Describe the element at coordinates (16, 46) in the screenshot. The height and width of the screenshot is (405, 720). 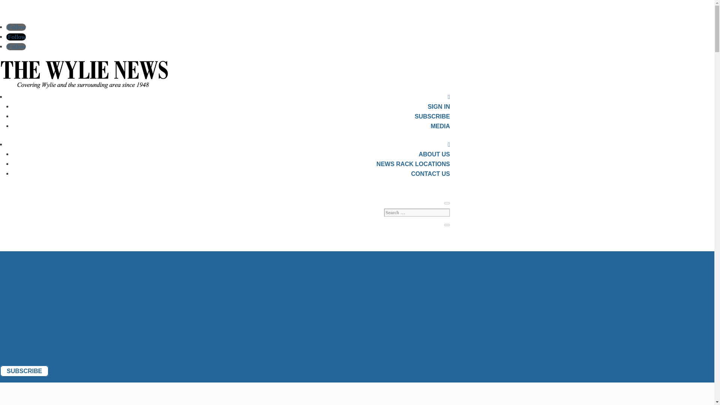
I see `Follow on Instagram` at that location.